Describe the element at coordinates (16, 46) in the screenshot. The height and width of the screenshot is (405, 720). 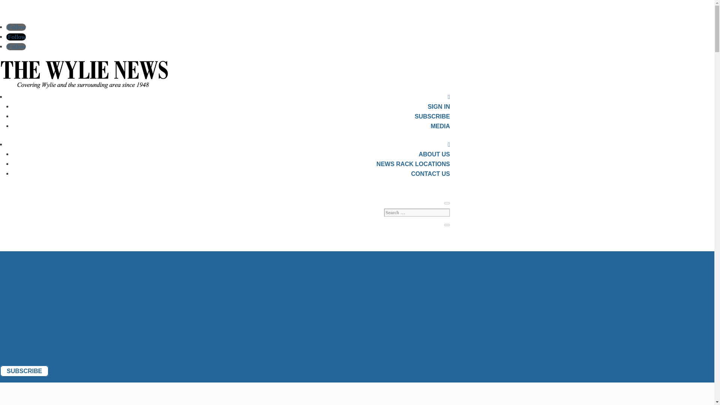
I see `Follow on Instagram` at that location.